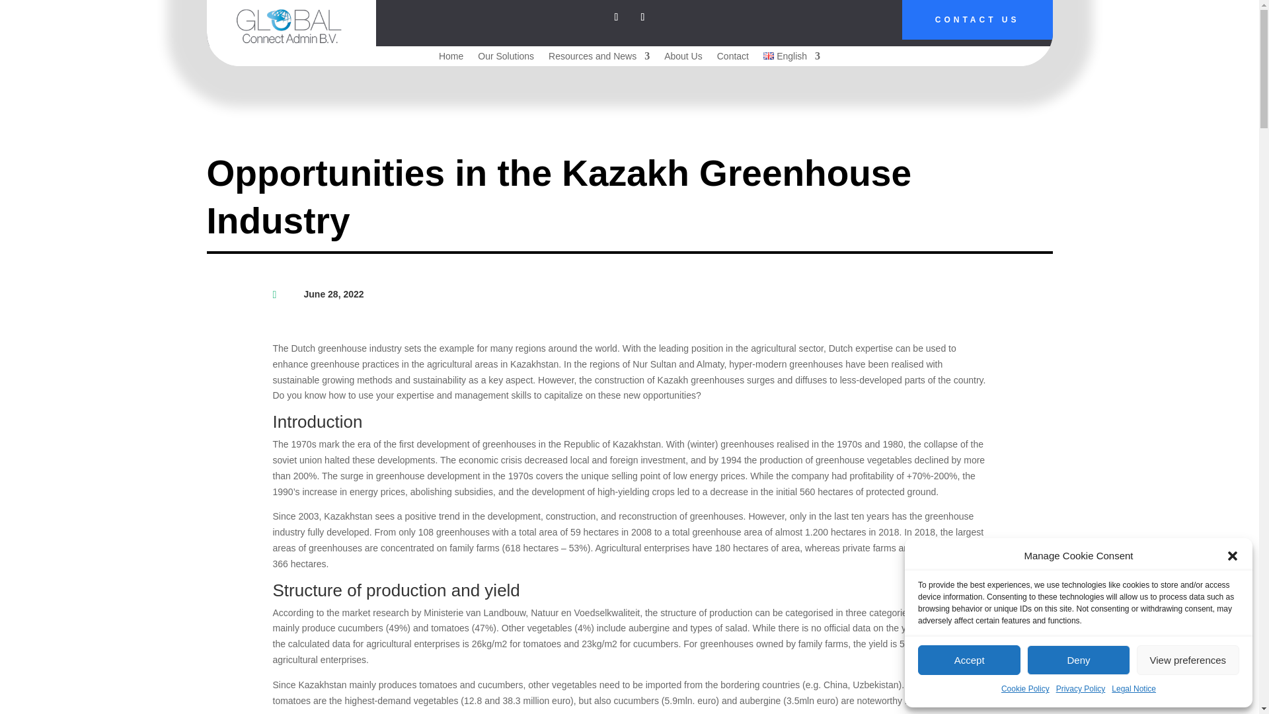 The height and width of the screenshot is (714, 1269). Describe the element at coordinates (1024, 690) in the screenshot. I see `Cookie Policy` at that location.